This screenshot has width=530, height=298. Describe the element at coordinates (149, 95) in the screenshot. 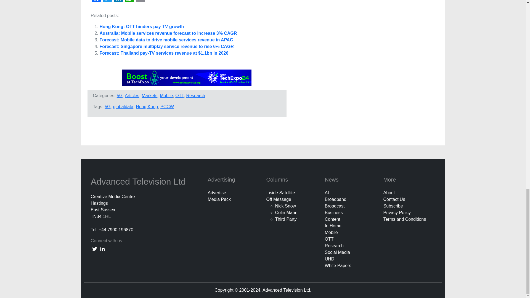

I see `Markets` at that location.